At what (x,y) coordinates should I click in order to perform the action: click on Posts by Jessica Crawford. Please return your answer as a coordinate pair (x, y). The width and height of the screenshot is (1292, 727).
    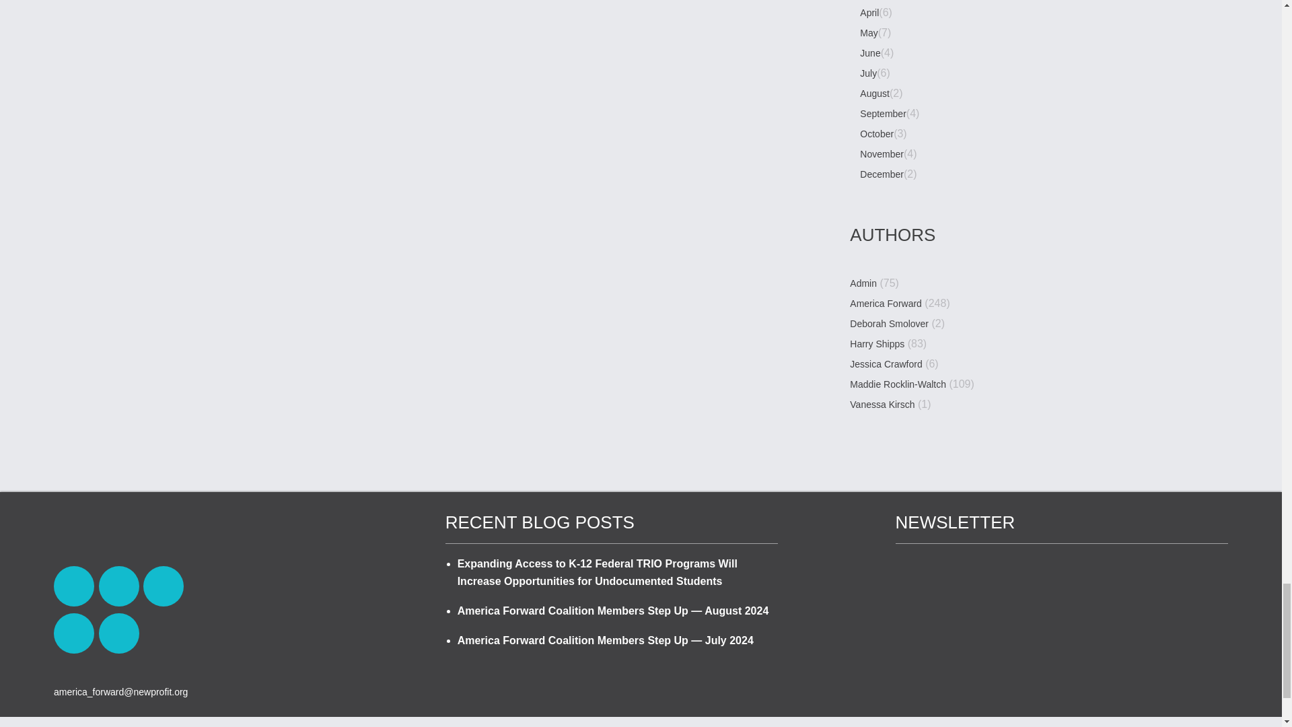
    Looking at the image, I should click on (886, 365).